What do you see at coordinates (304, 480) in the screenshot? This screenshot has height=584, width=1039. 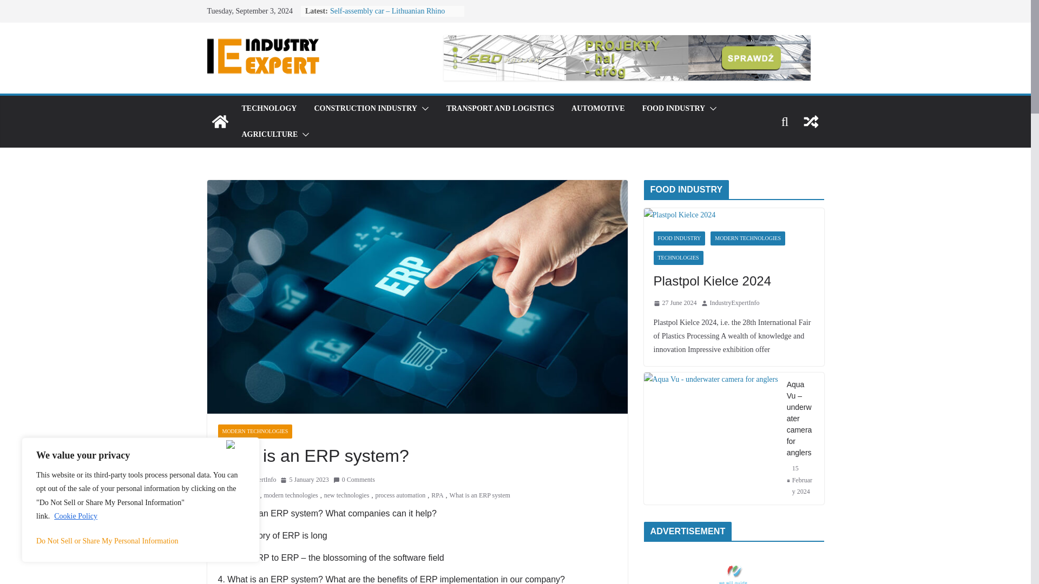 I see `5:04 pm` at bounding box center [304, 480].